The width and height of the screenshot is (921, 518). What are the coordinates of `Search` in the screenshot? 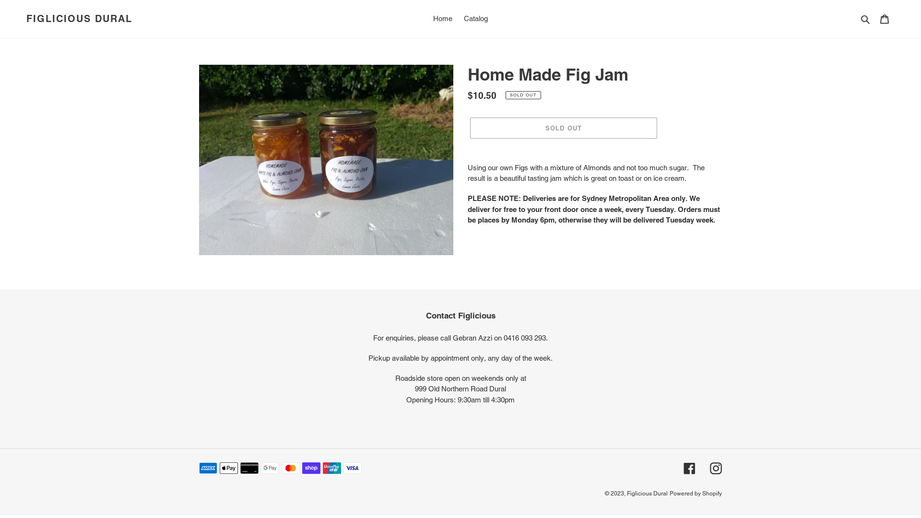 It's located at (866, 19).